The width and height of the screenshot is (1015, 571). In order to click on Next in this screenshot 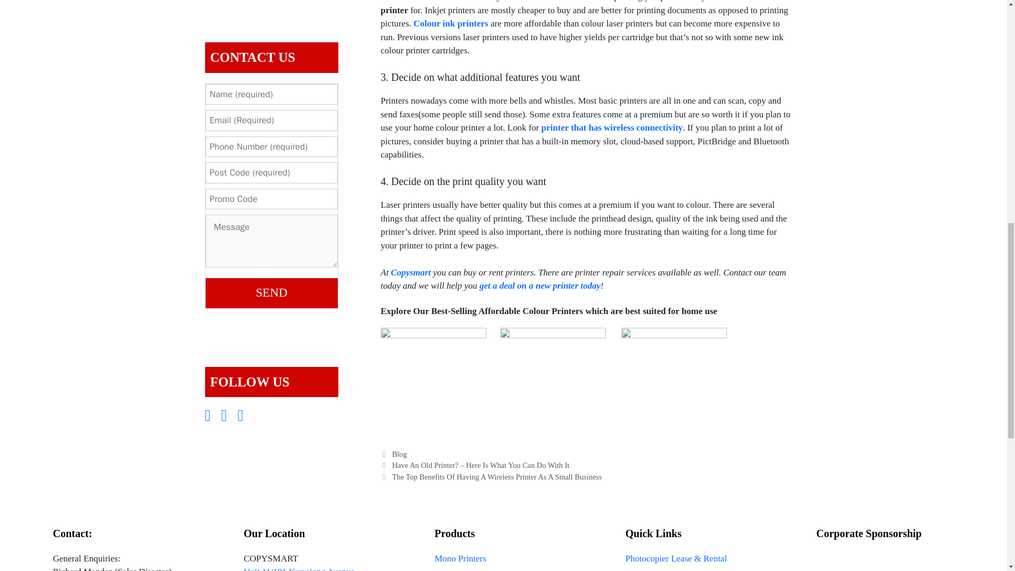, I will do `click(491, 477)`.